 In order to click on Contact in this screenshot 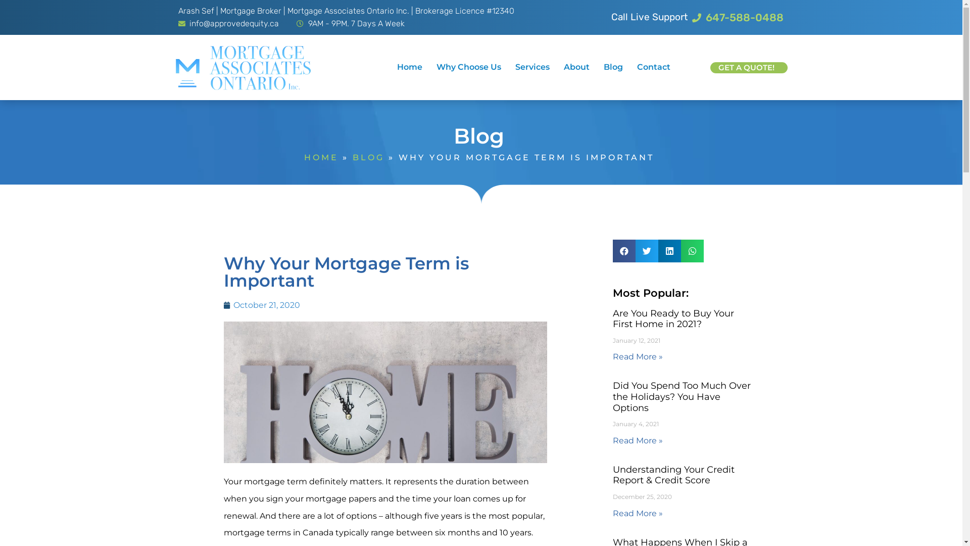, I will do `click(654, 67)`.